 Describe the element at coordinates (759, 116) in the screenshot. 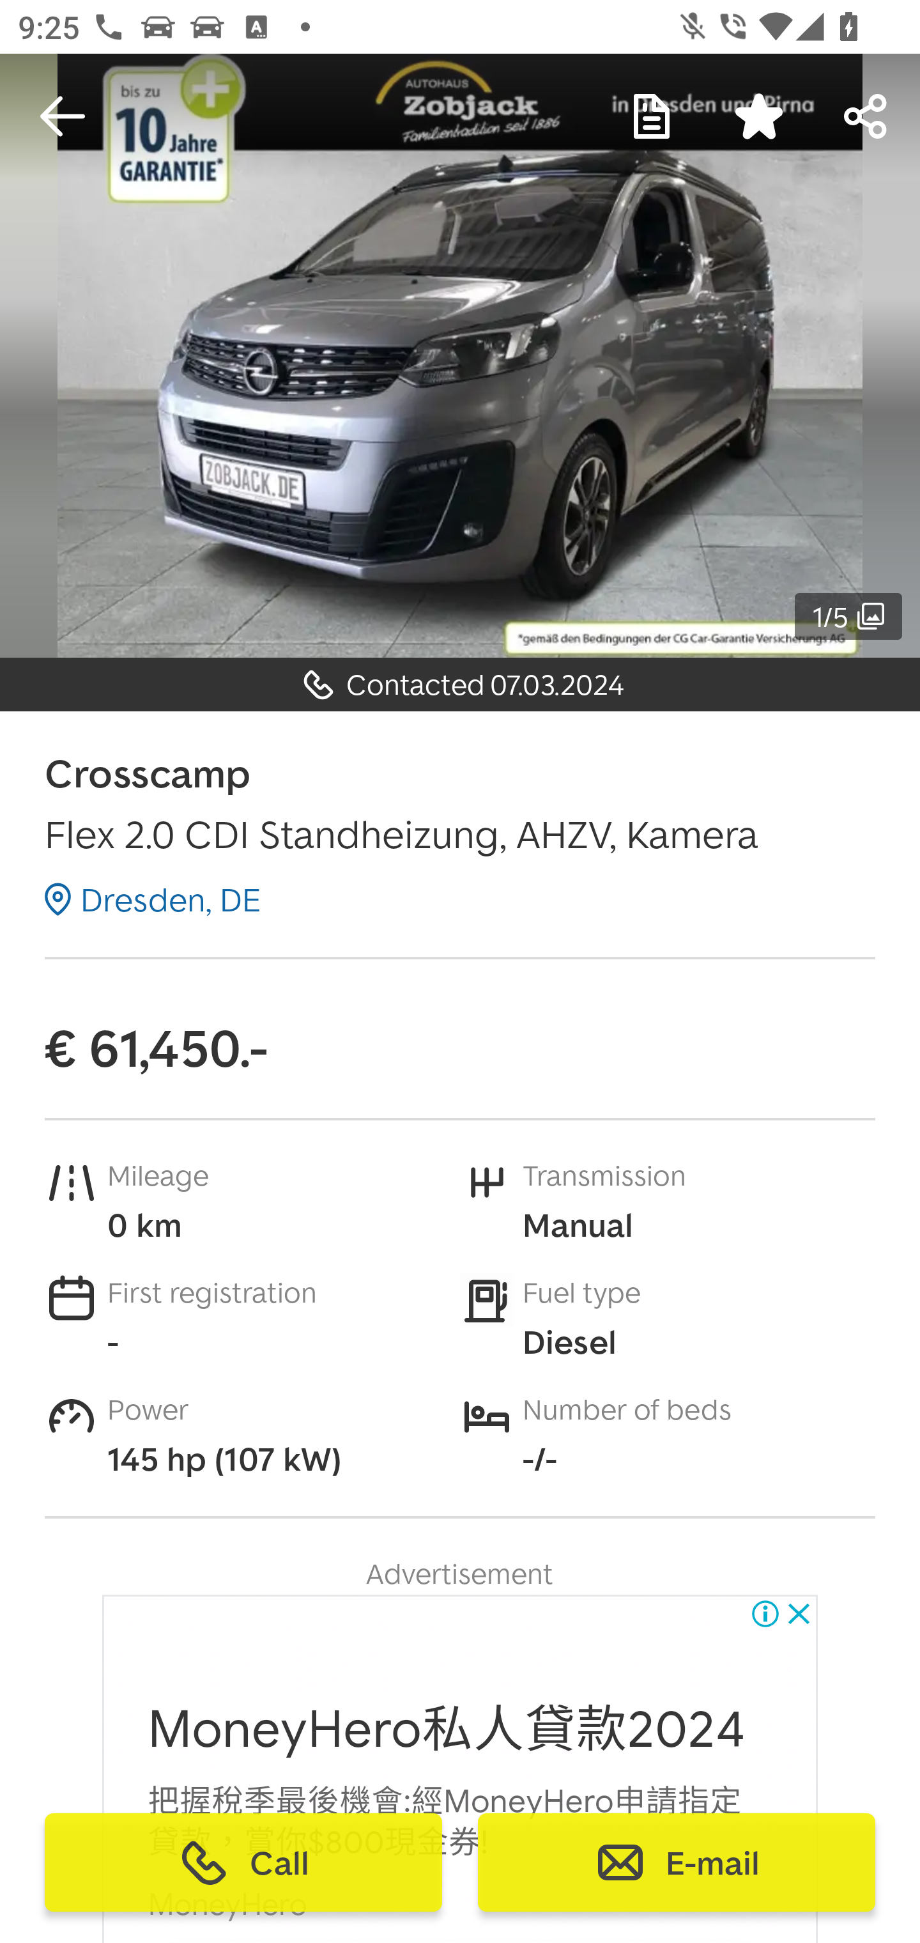

I see `Saved` at that location.